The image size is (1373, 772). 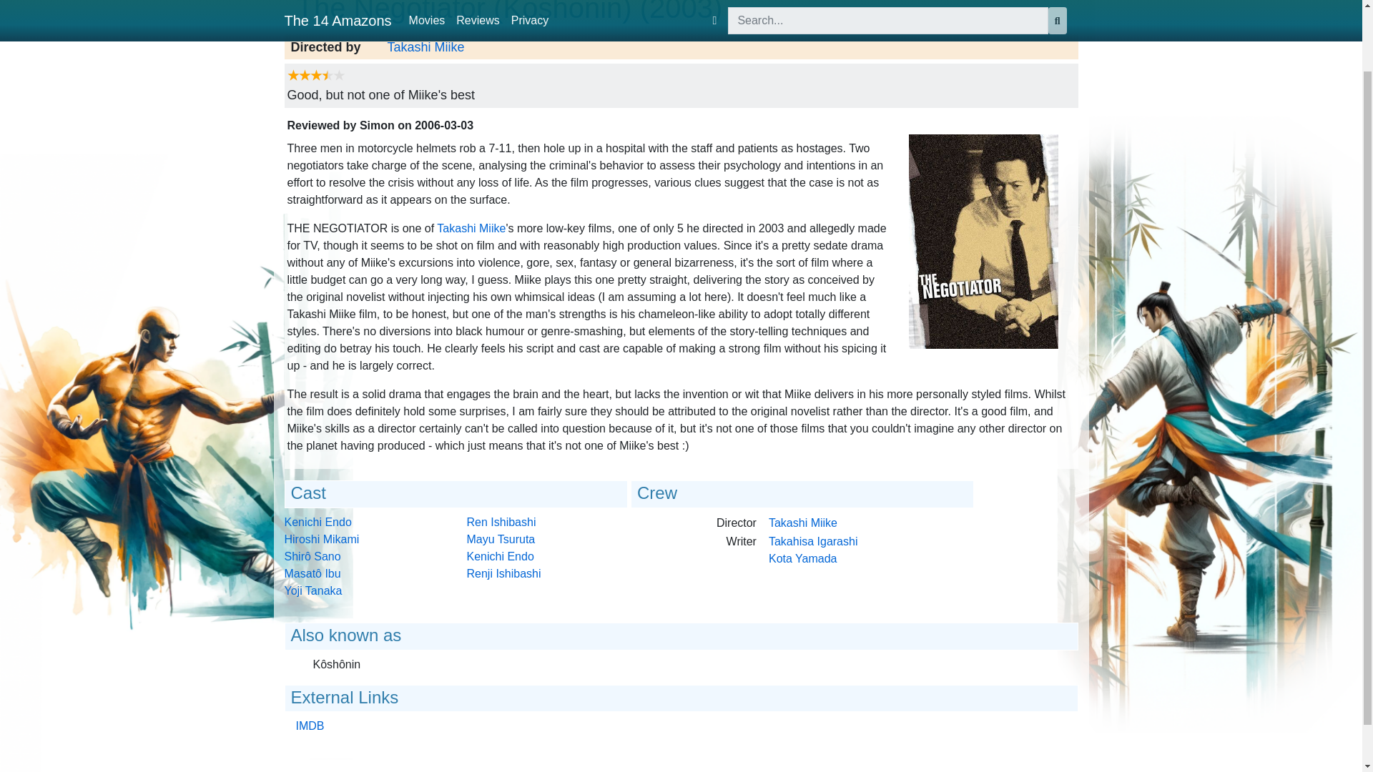 I want to click on IMDB, so click(x=310, y=725).